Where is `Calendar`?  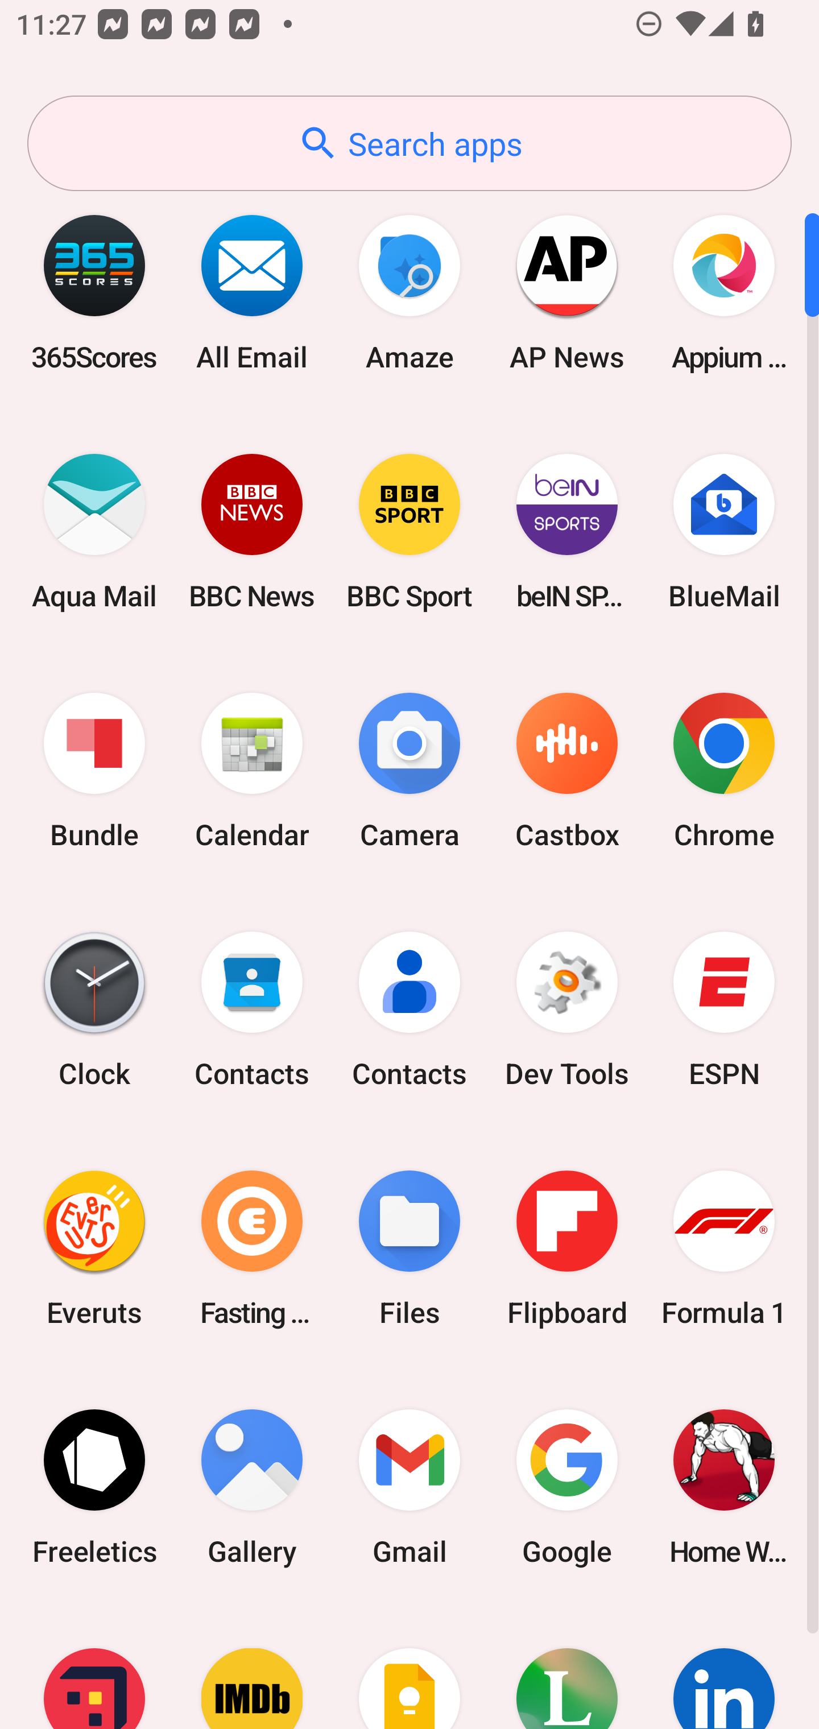 Calendar is located at coordinates (252, 771).